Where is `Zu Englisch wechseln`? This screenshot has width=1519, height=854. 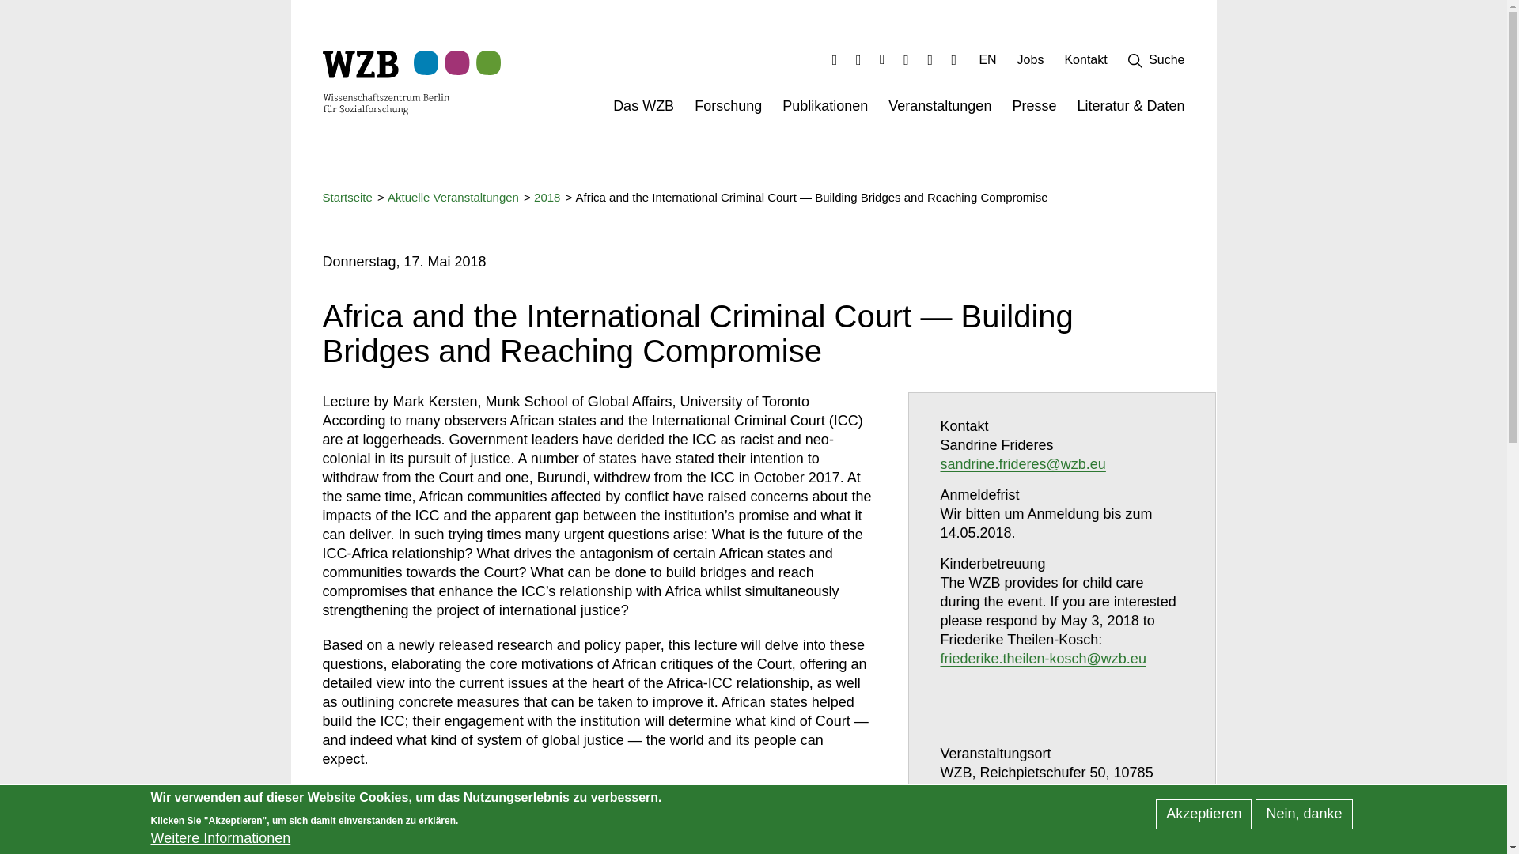 Zu Englisch wechseln is located at coordinates (987, 63).